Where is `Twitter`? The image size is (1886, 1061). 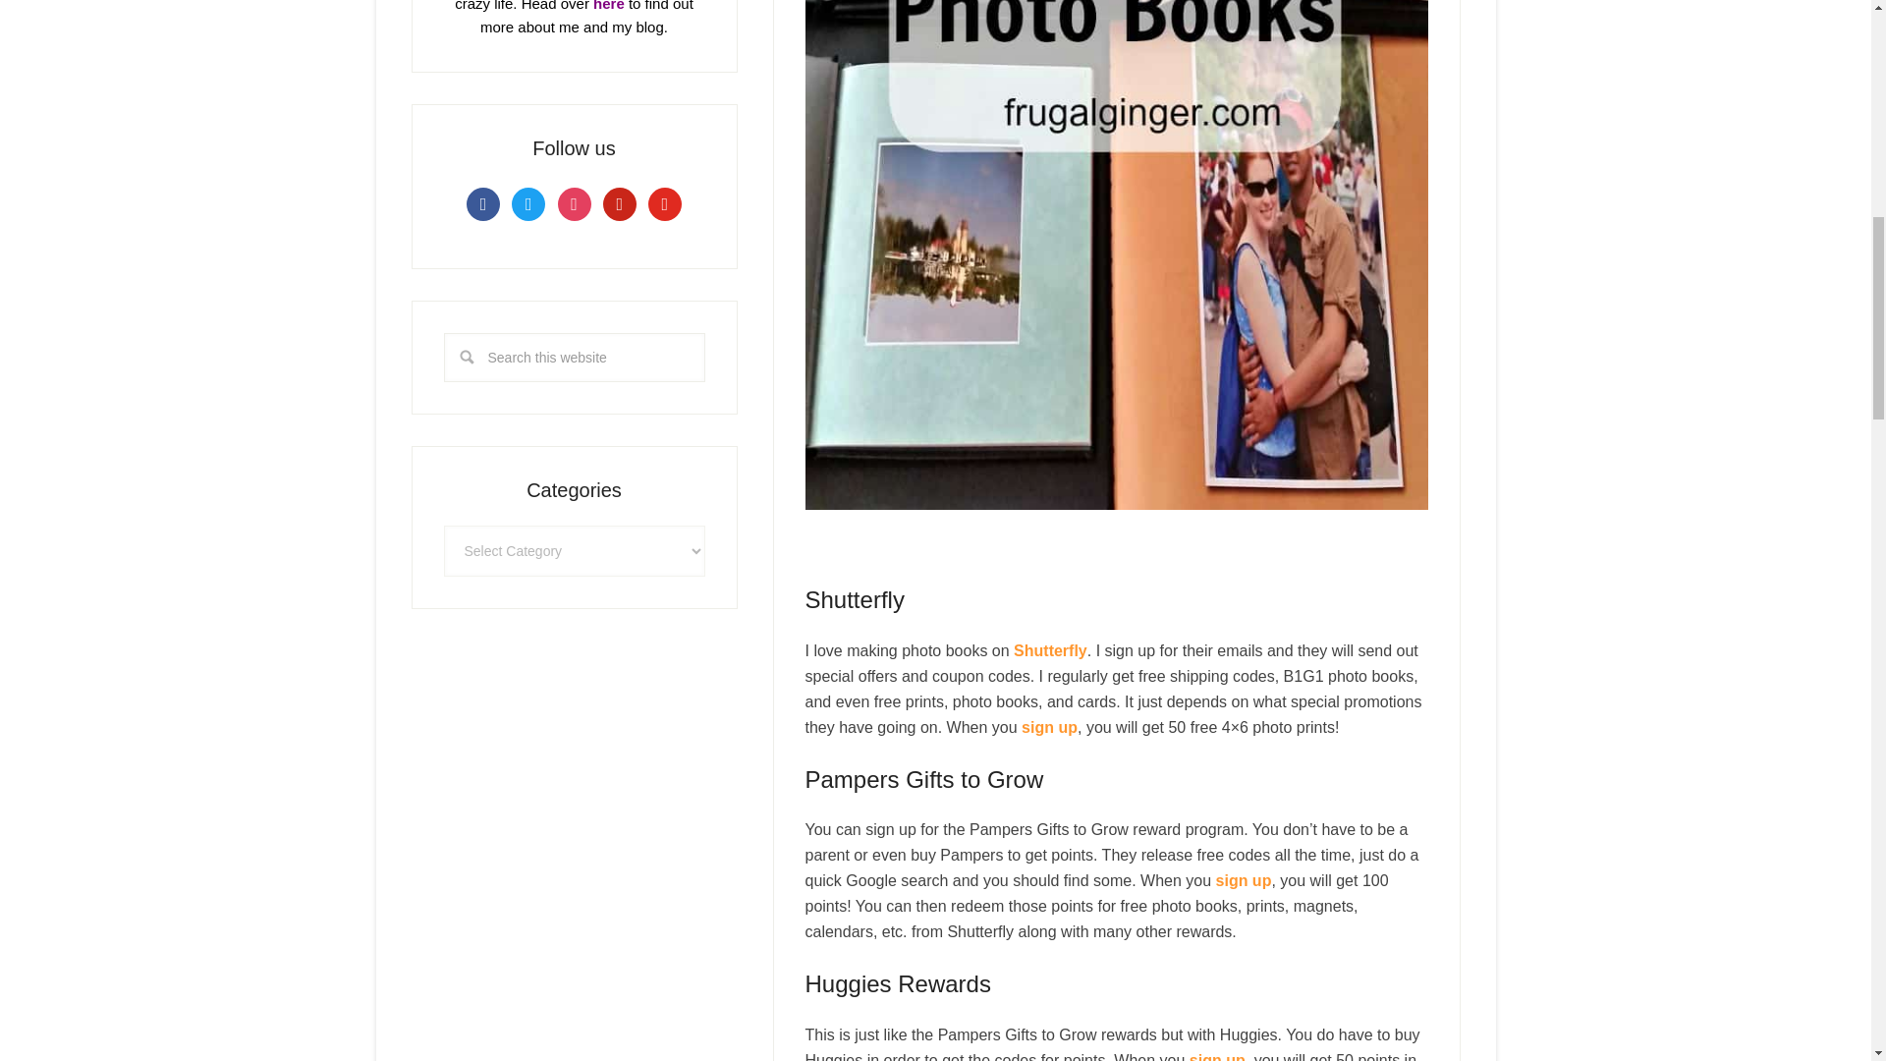 Twitter is located at coordinates (527, 202).